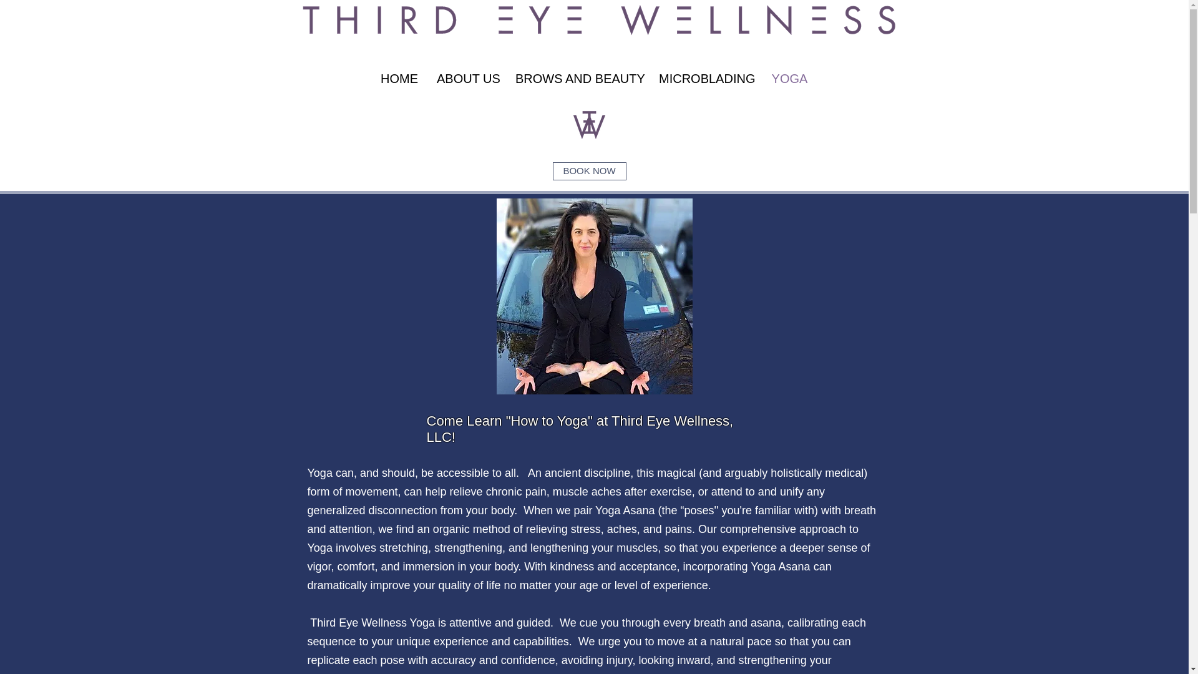 This screenshot has width=1198, height=674. What do you see at coordinates (467, 79) in the screenshot?
I see `ABOUT US` at bounding box center [467, 79].